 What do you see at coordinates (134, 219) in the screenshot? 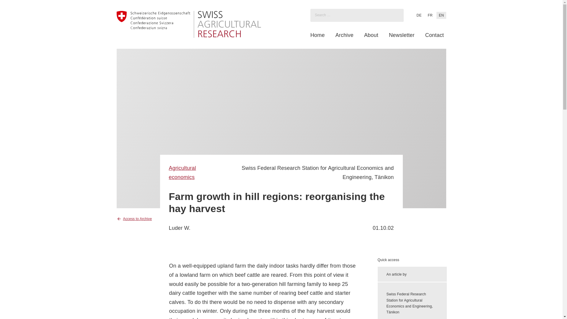
I see `Access to Archive` at bounding box center [134, 219].